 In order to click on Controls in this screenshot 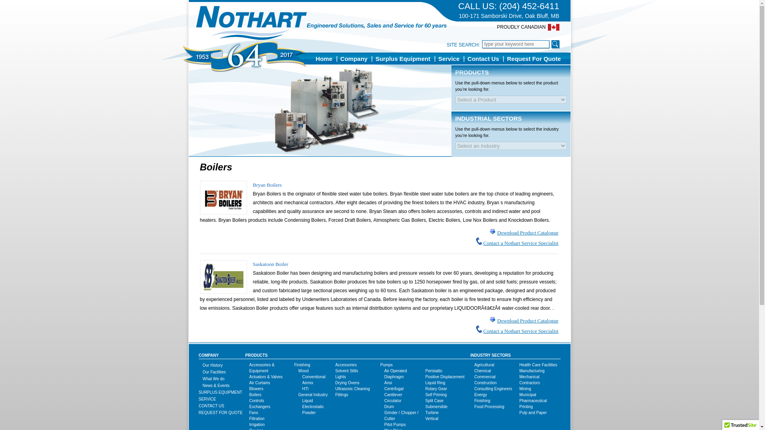, I will do `click(257, 401)`.